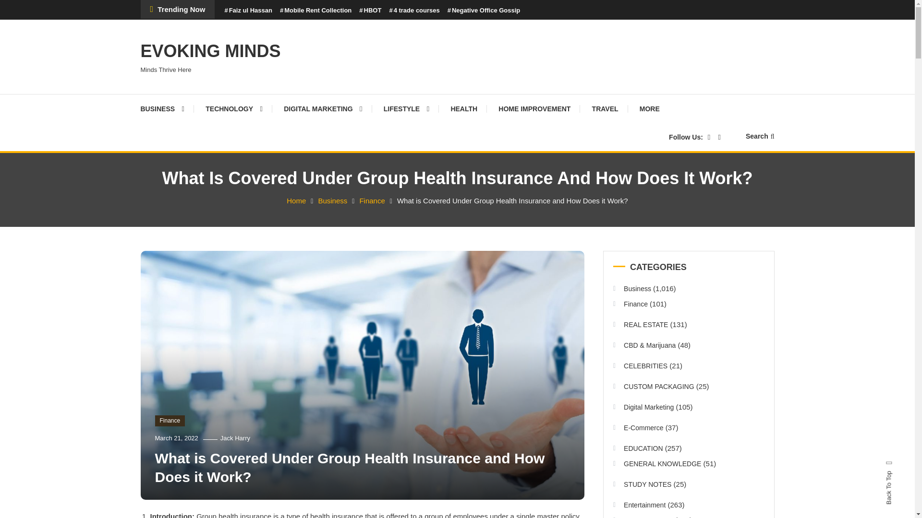  I want to click on EVOKING MINDS, so click(210, 51).